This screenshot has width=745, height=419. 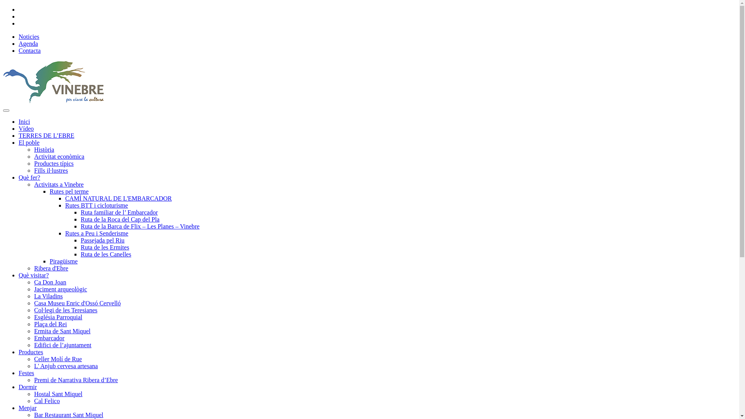 What do you see at coordinates (29, 143) in the screenshot?
I see `El poble` at bounding box center [29, 143].